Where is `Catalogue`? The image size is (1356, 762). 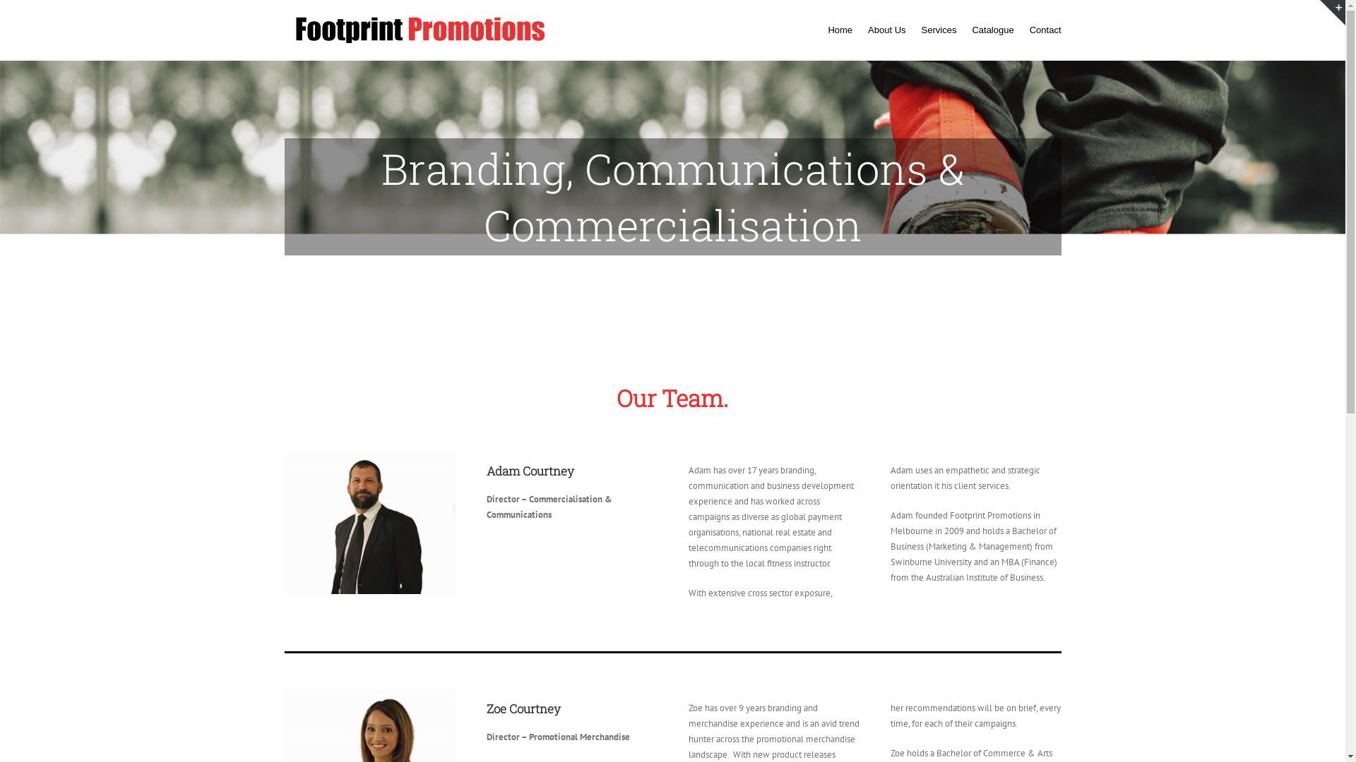
Catalogue is located at coordinates (993, 30).